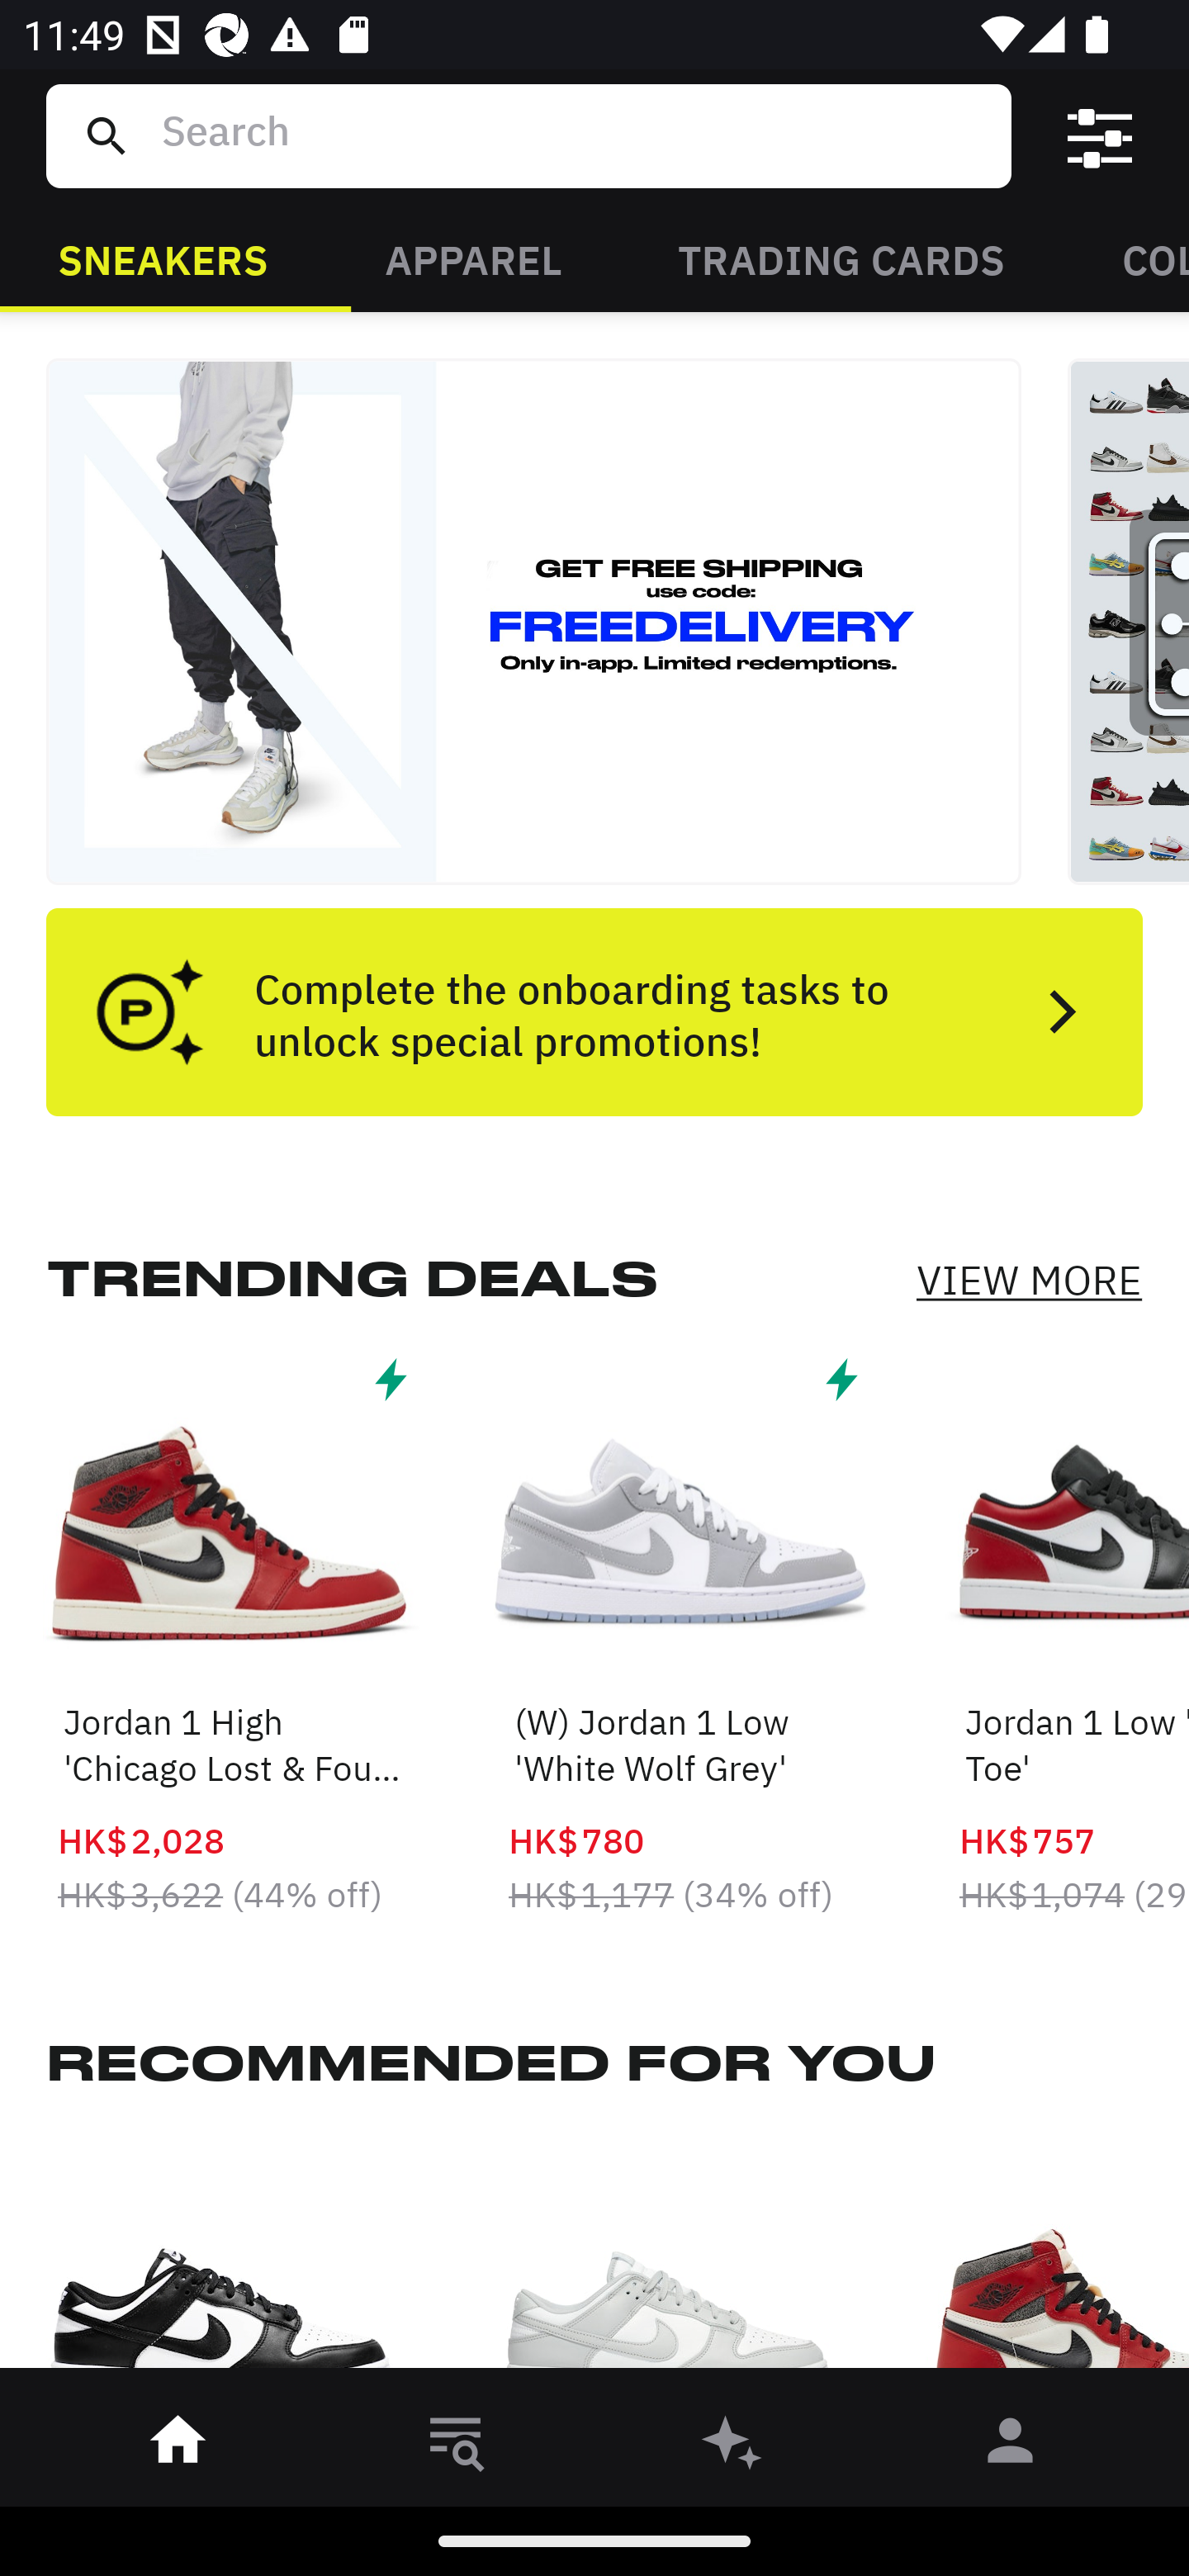 The image size is (1189, 2576). I want to click on APPAREL, so click(472, 258).